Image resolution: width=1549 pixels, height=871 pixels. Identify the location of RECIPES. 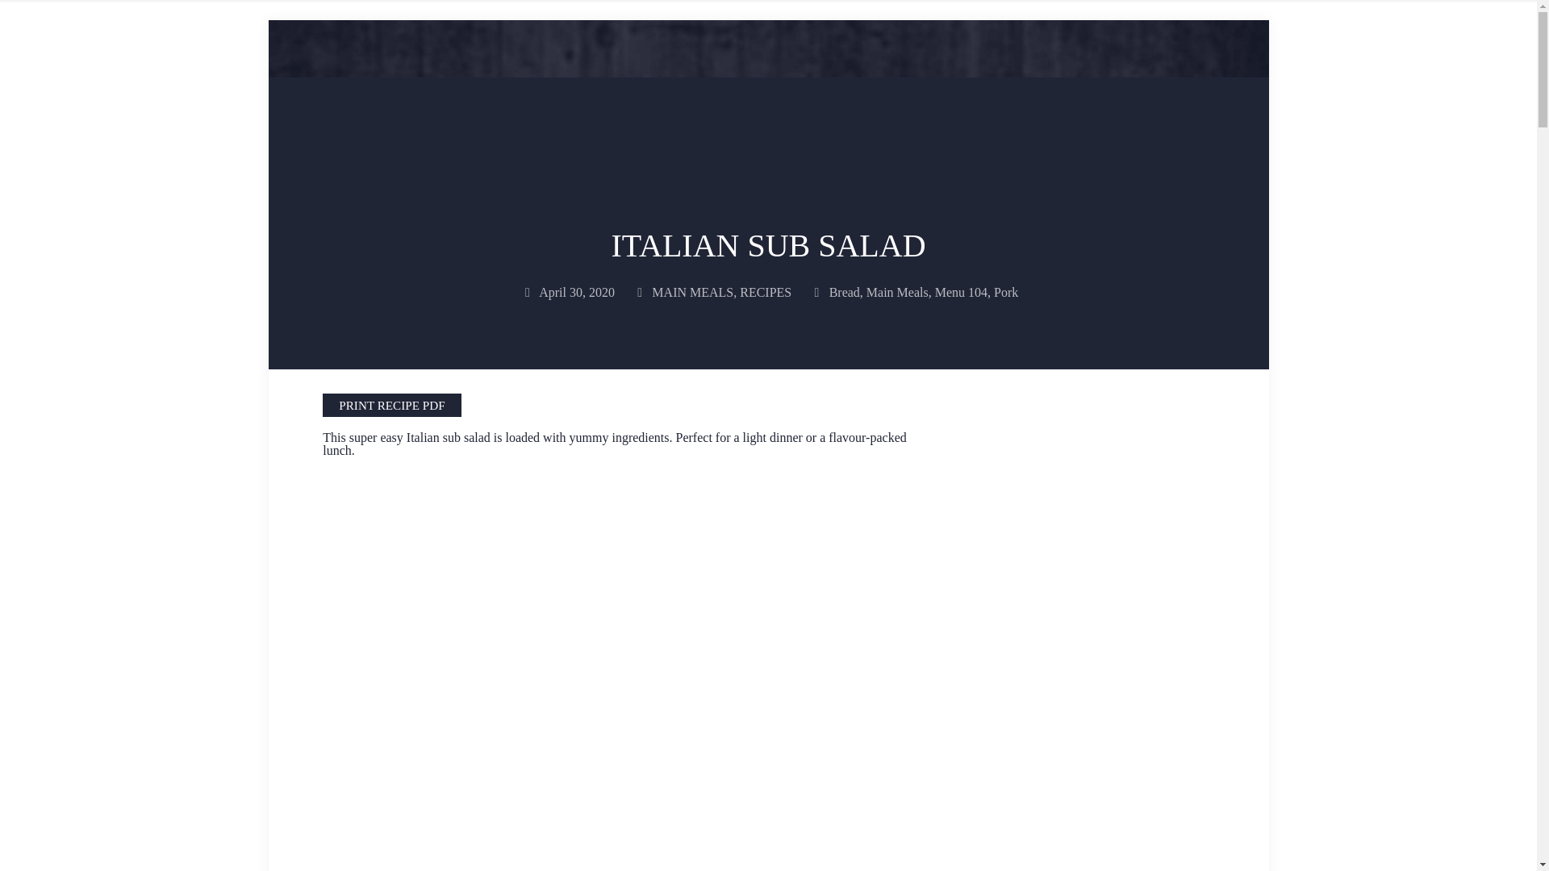
(766, 292).